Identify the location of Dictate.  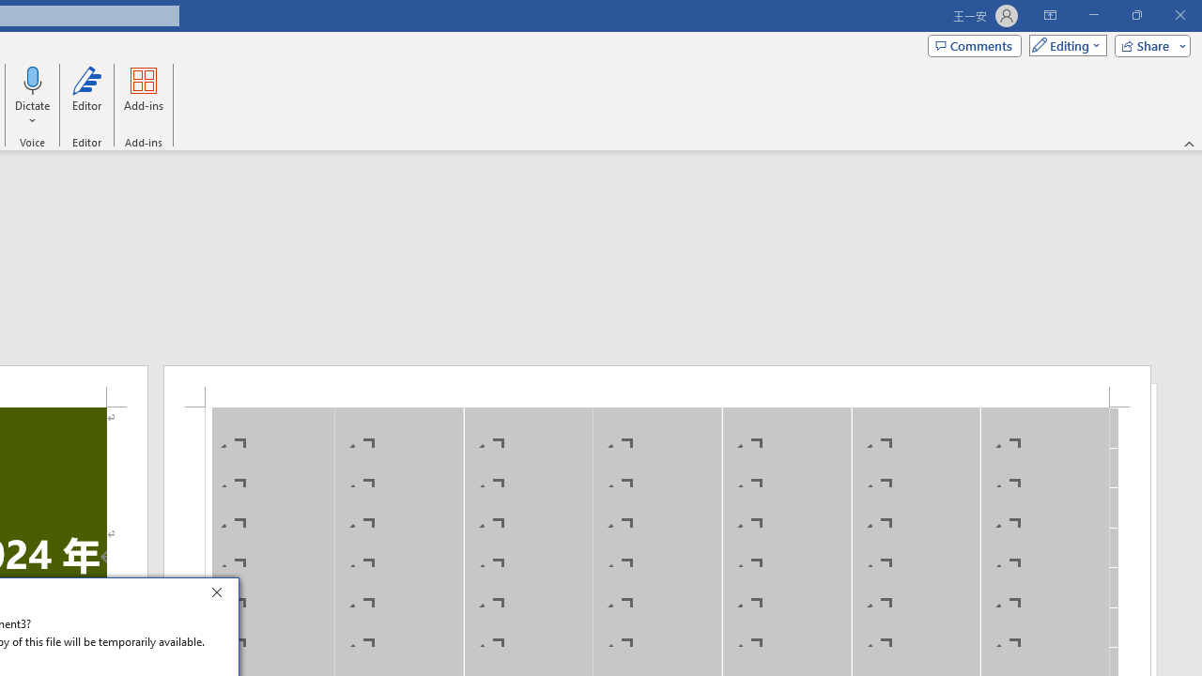
(33, 96).